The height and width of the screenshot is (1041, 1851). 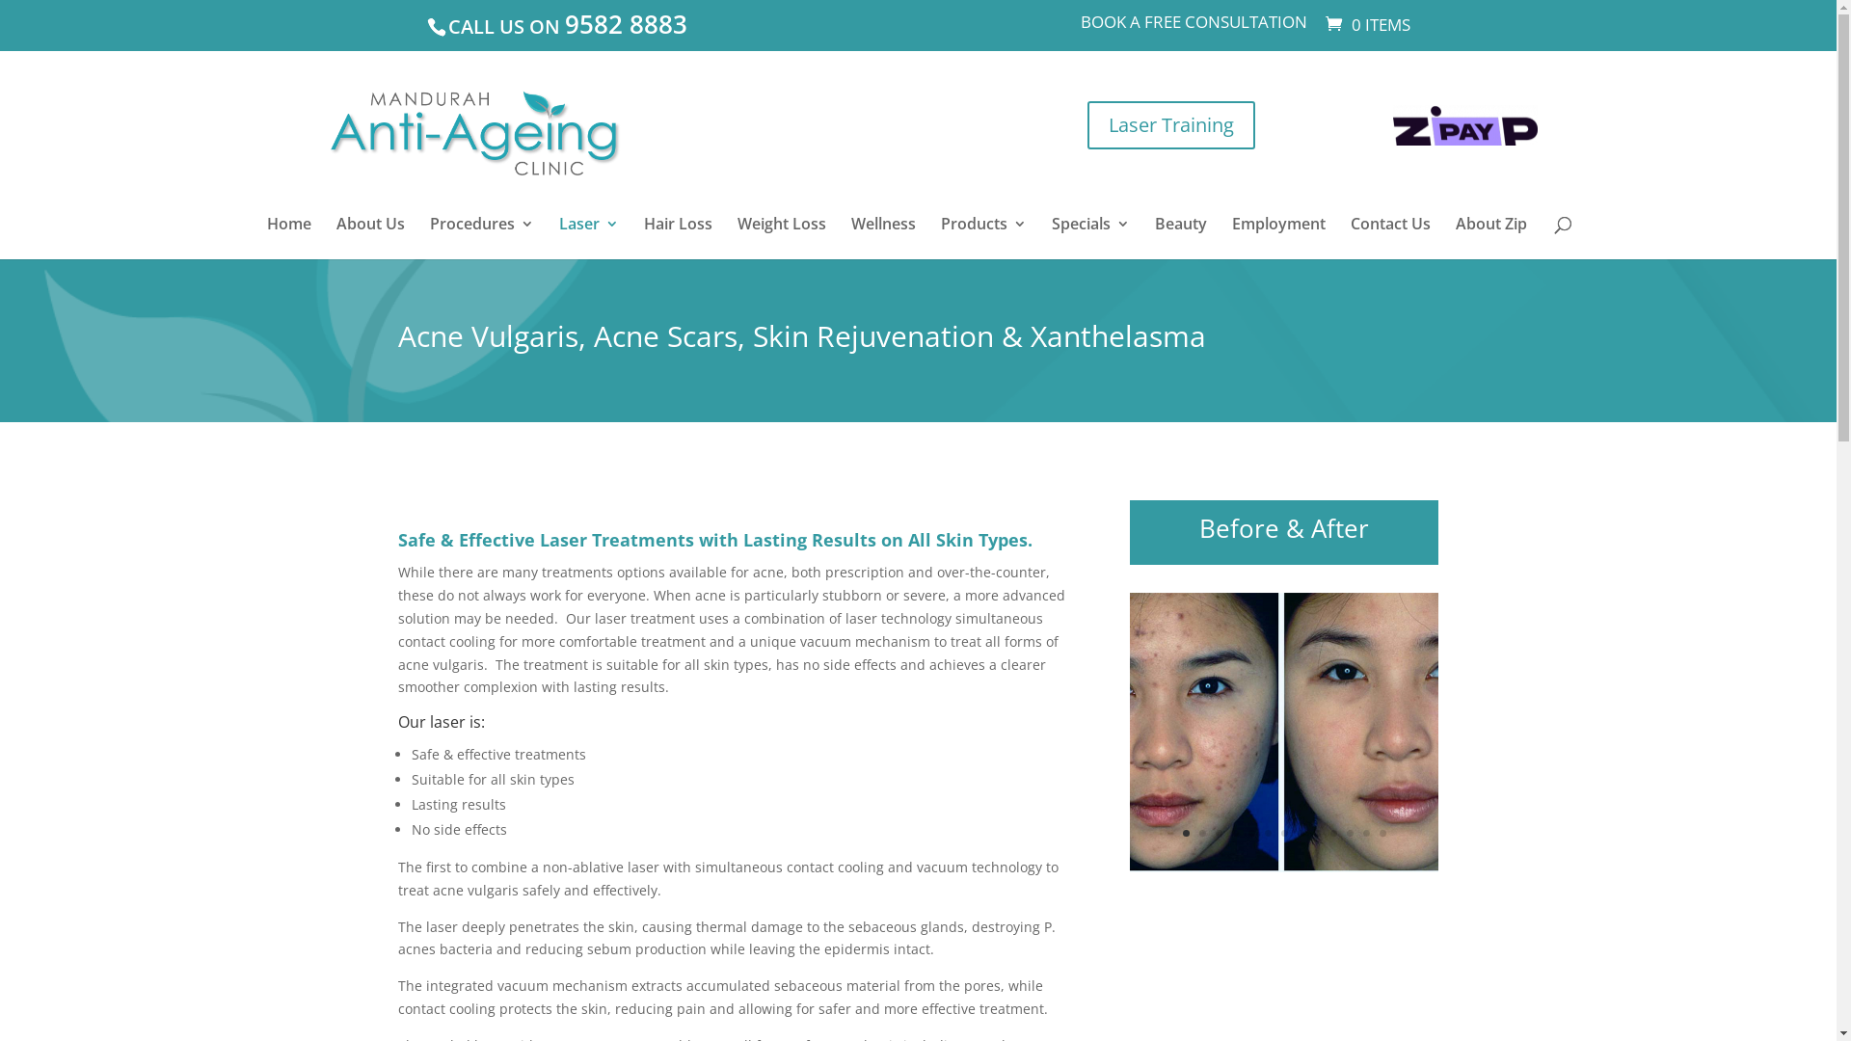 What do you see at coordinates (1236, 833) in the screenshot?
I see `4` at bounding box center [1236, 833].